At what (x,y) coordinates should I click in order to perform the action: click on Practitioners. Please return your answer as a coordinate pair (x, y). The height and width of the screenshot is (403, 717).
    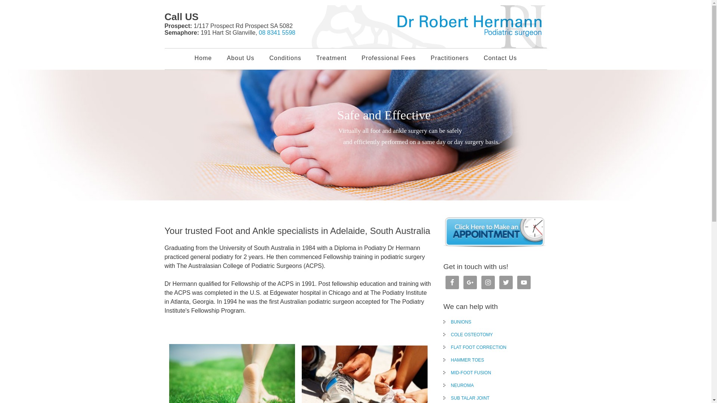
    Looking at the image, I should click on (450, 58).